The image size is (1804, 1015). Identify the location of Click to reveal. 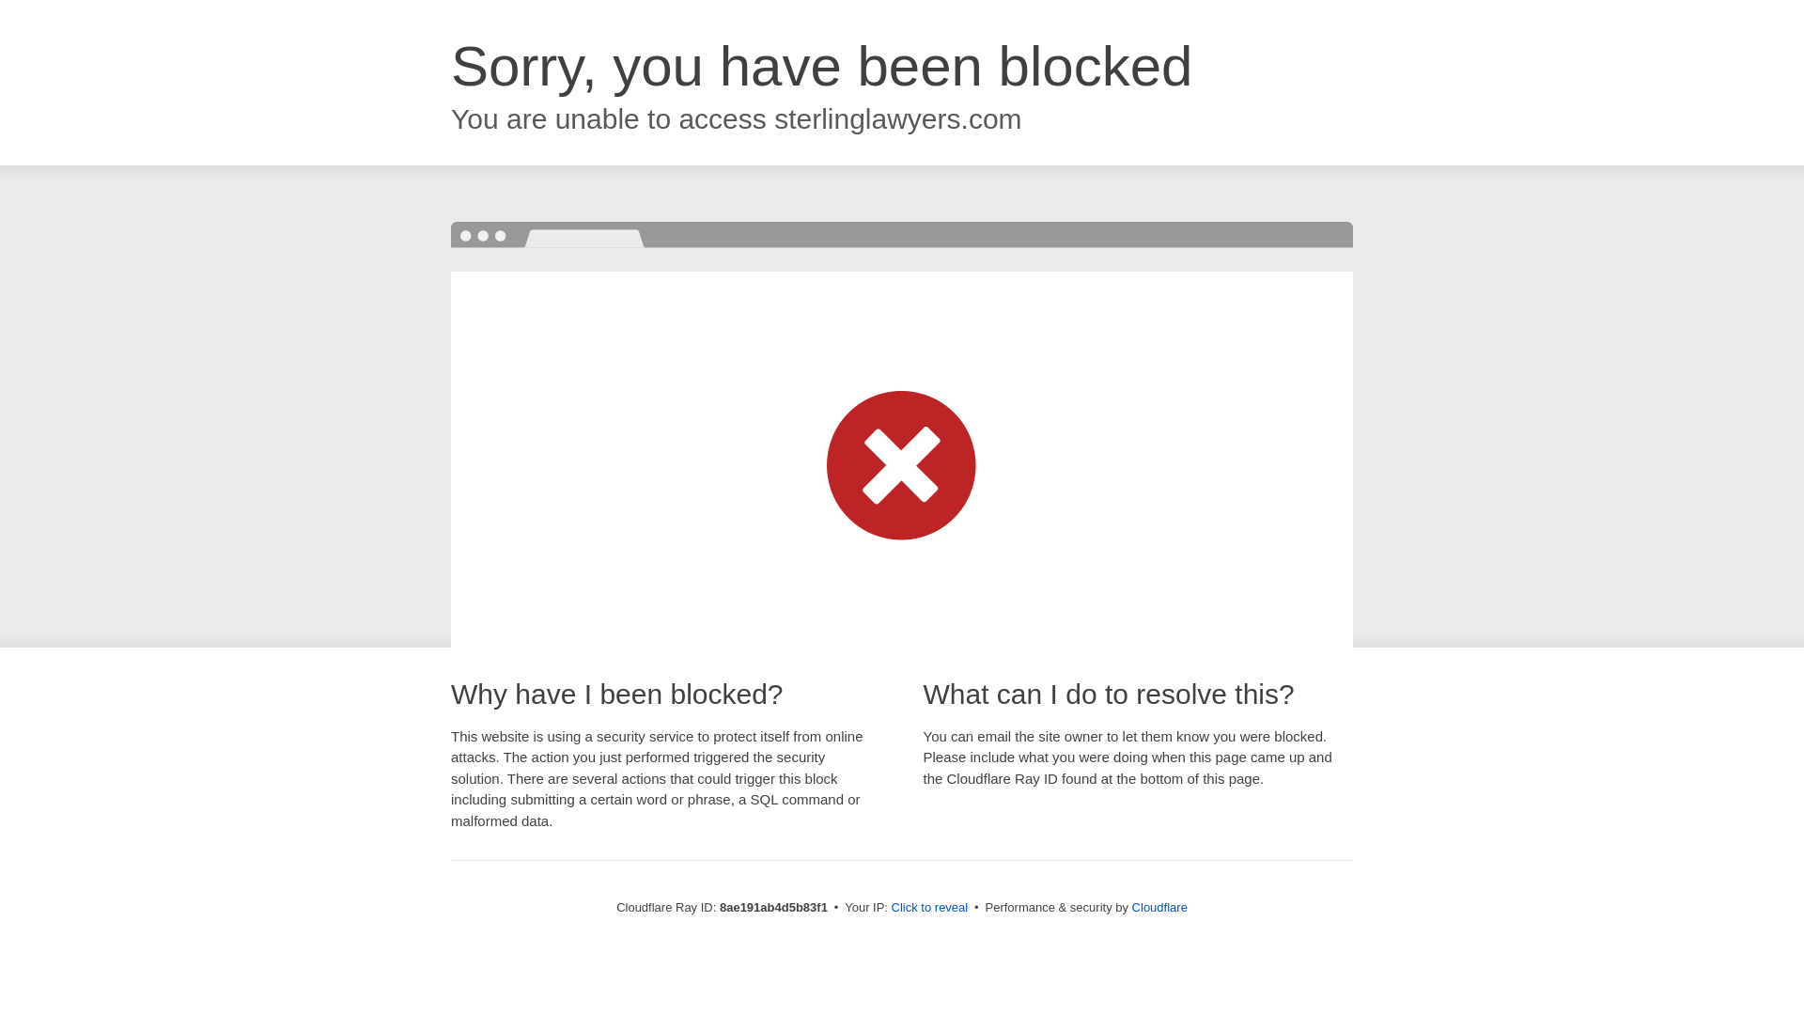
(930, 908).